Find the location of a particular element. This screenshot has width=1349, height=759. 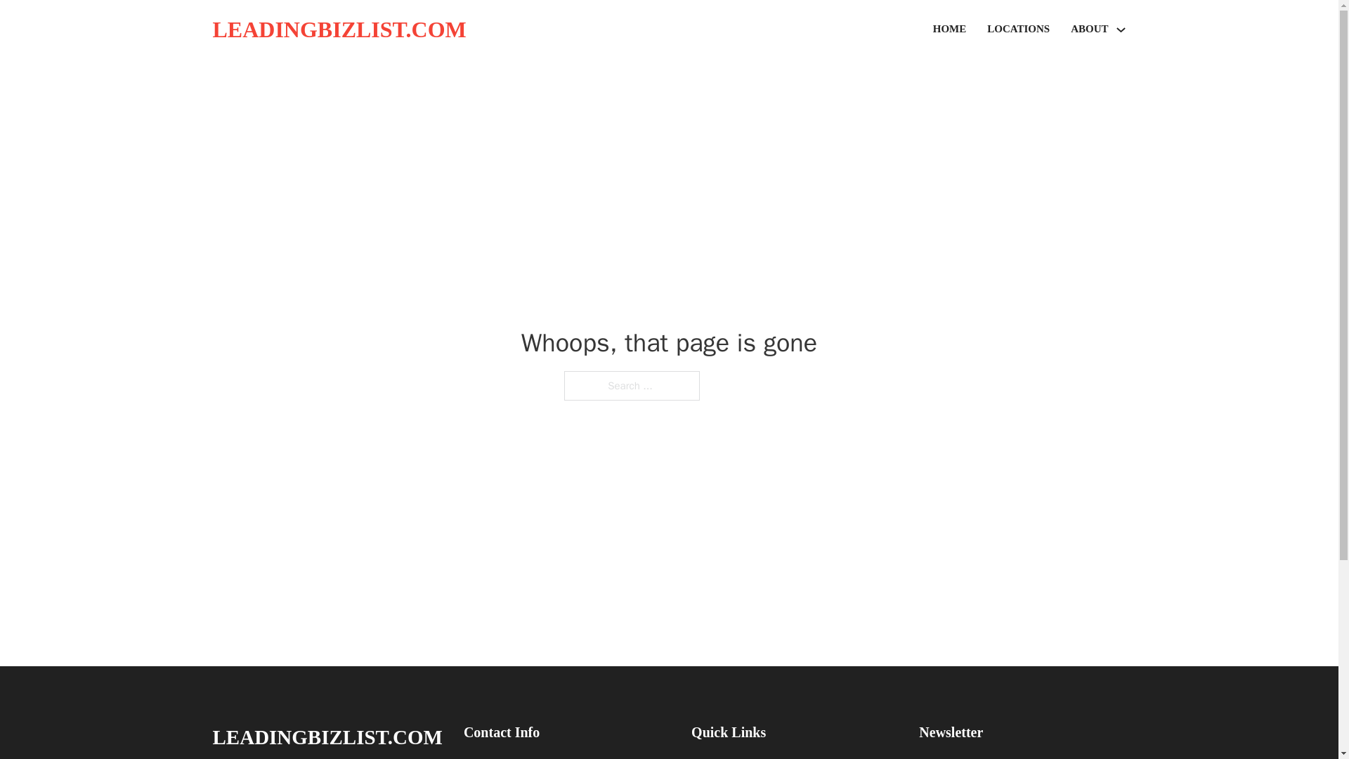

LEADINGBIZLIST.COM is located at coordinates (327, 737).